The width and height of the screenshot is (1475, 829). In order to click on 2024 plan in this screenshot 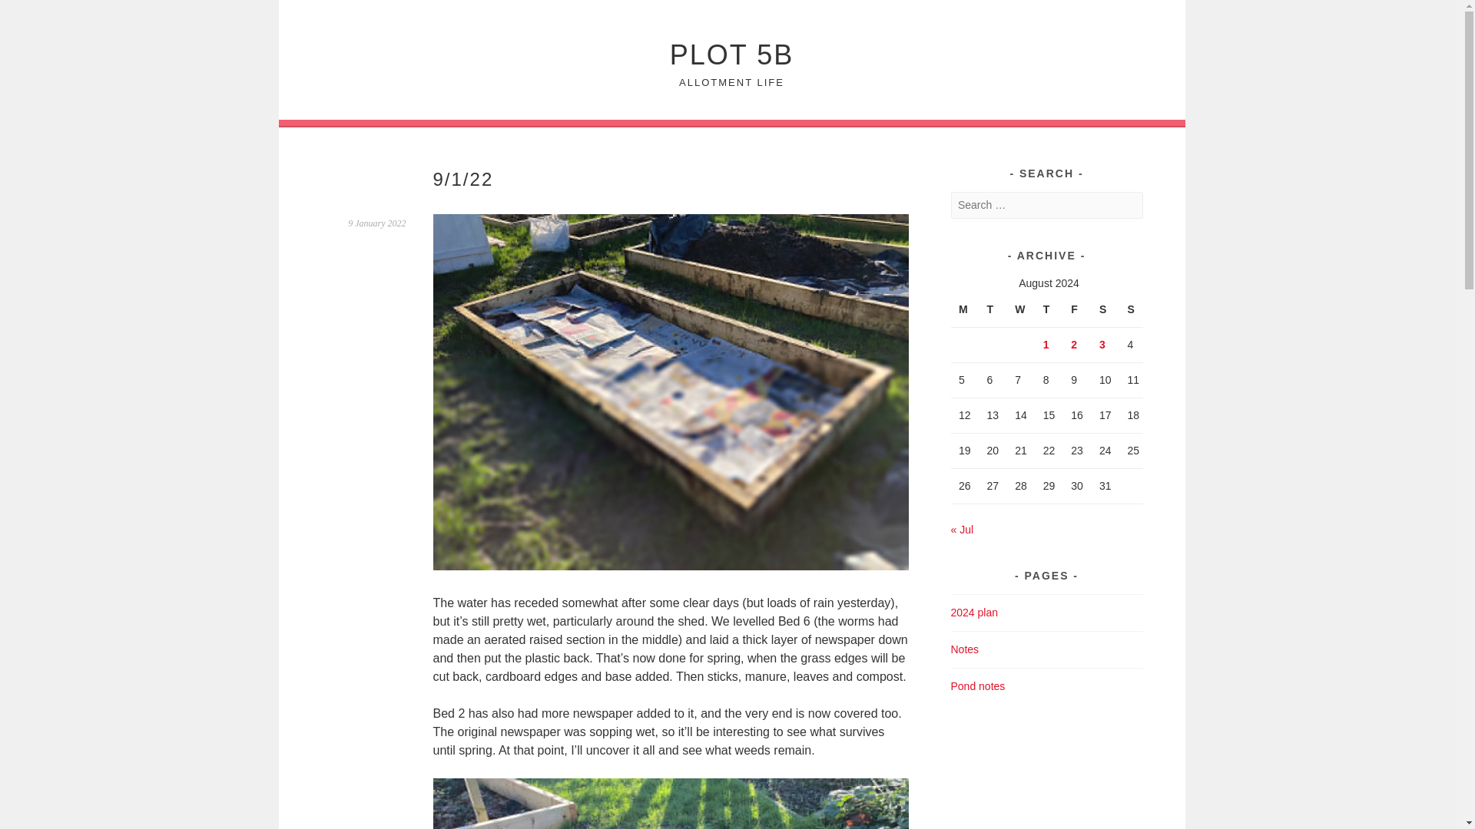, I will do `click(974, 612)`.